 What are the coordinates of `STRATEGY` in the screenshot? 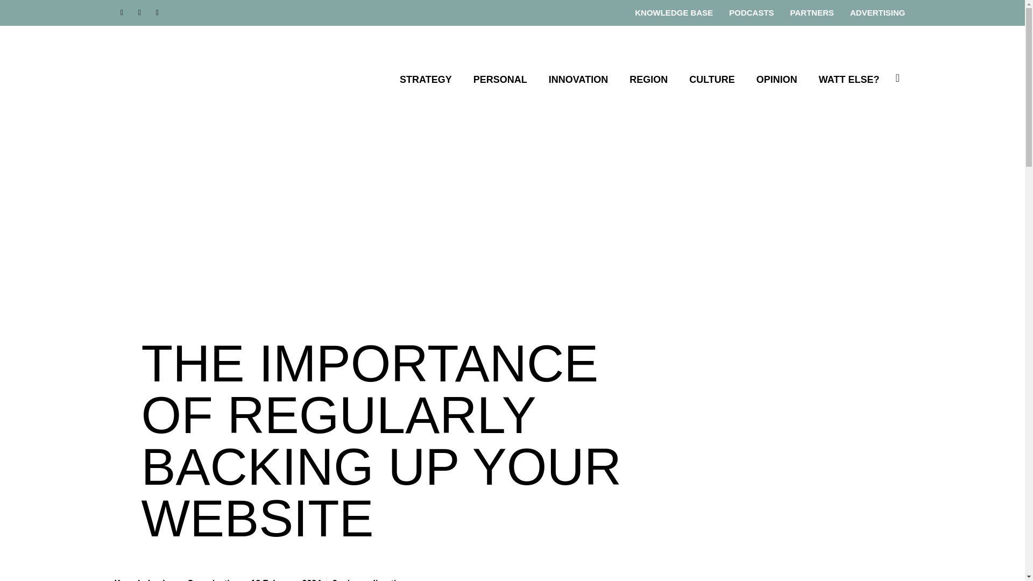 It's located at (426, 80).